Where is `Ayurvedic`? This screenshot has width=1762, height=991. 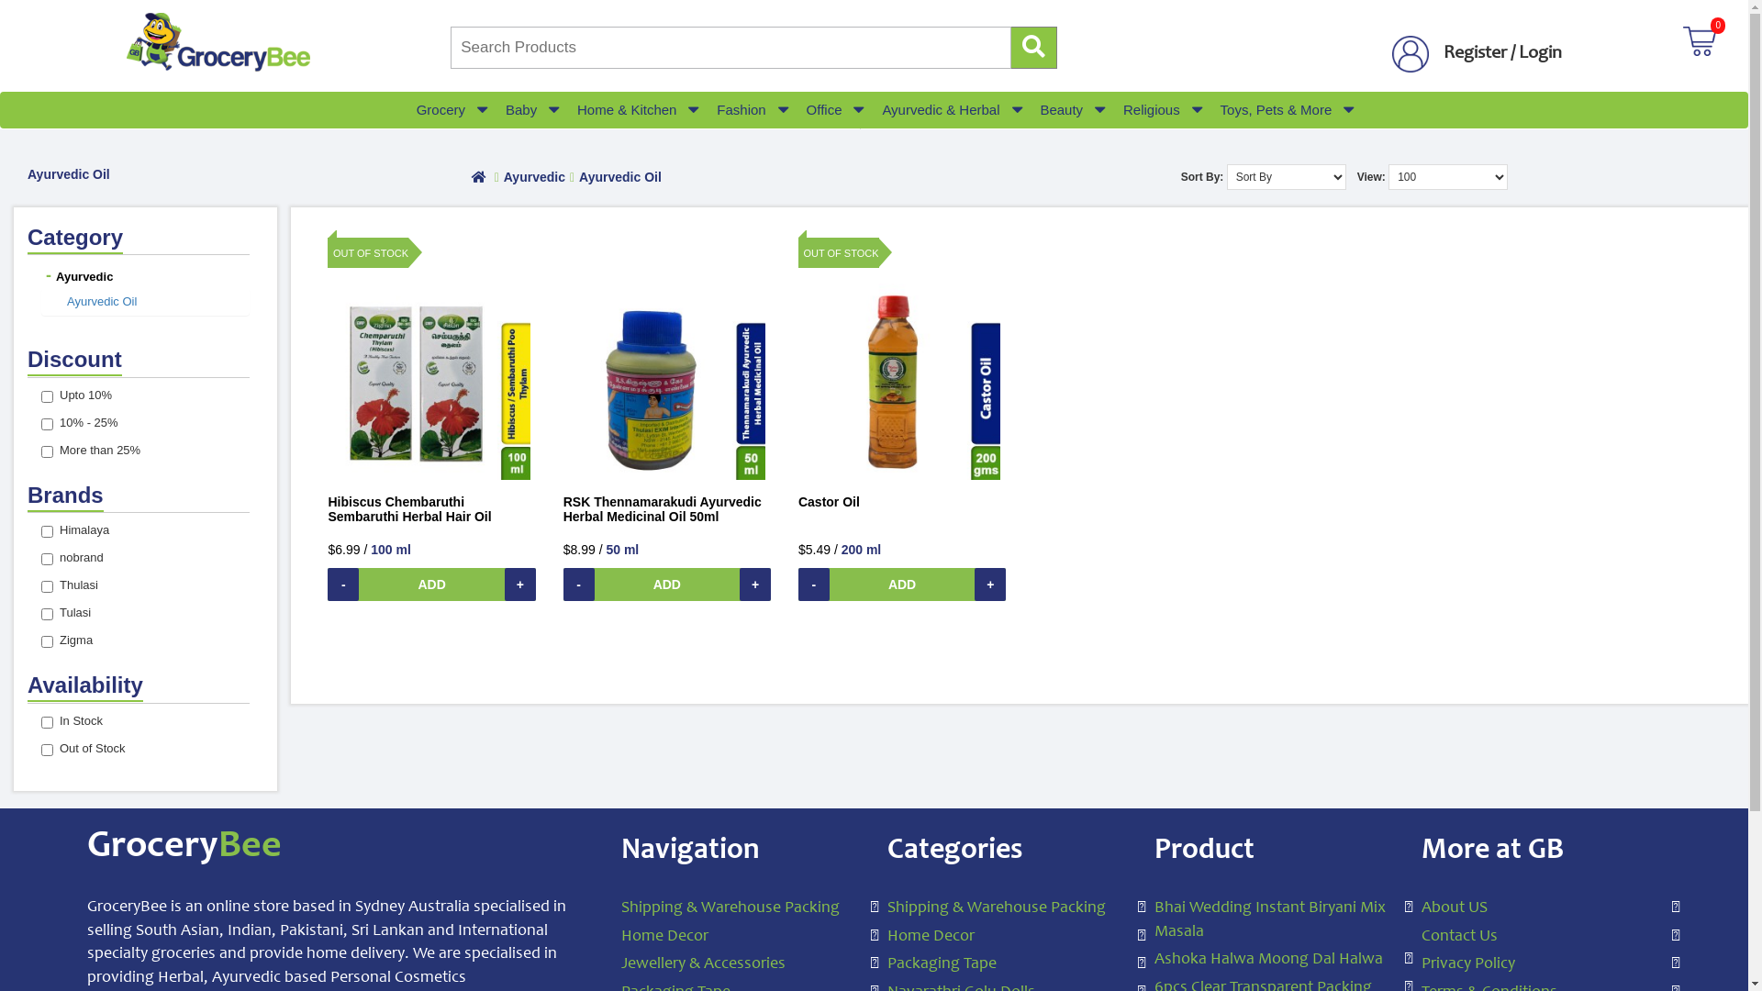 Ayurvedic is located at coordinates (77, 277).